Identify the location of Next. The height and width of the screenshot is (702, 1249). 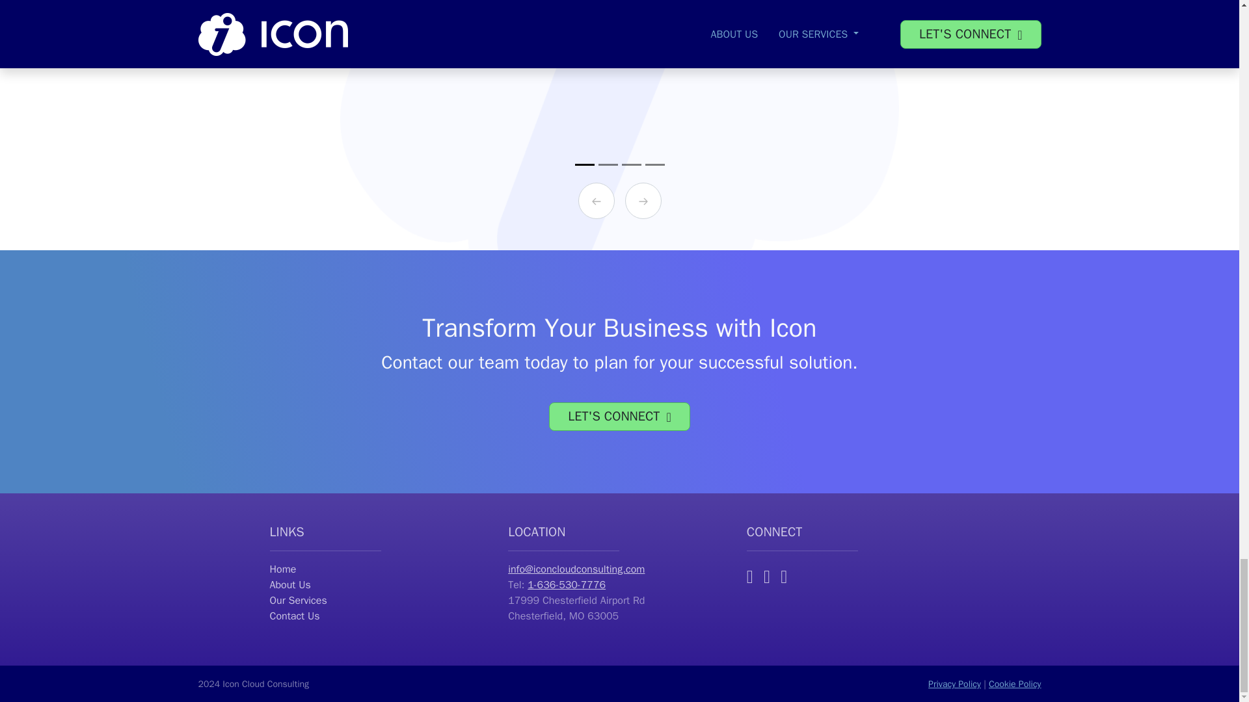
(643, 200).